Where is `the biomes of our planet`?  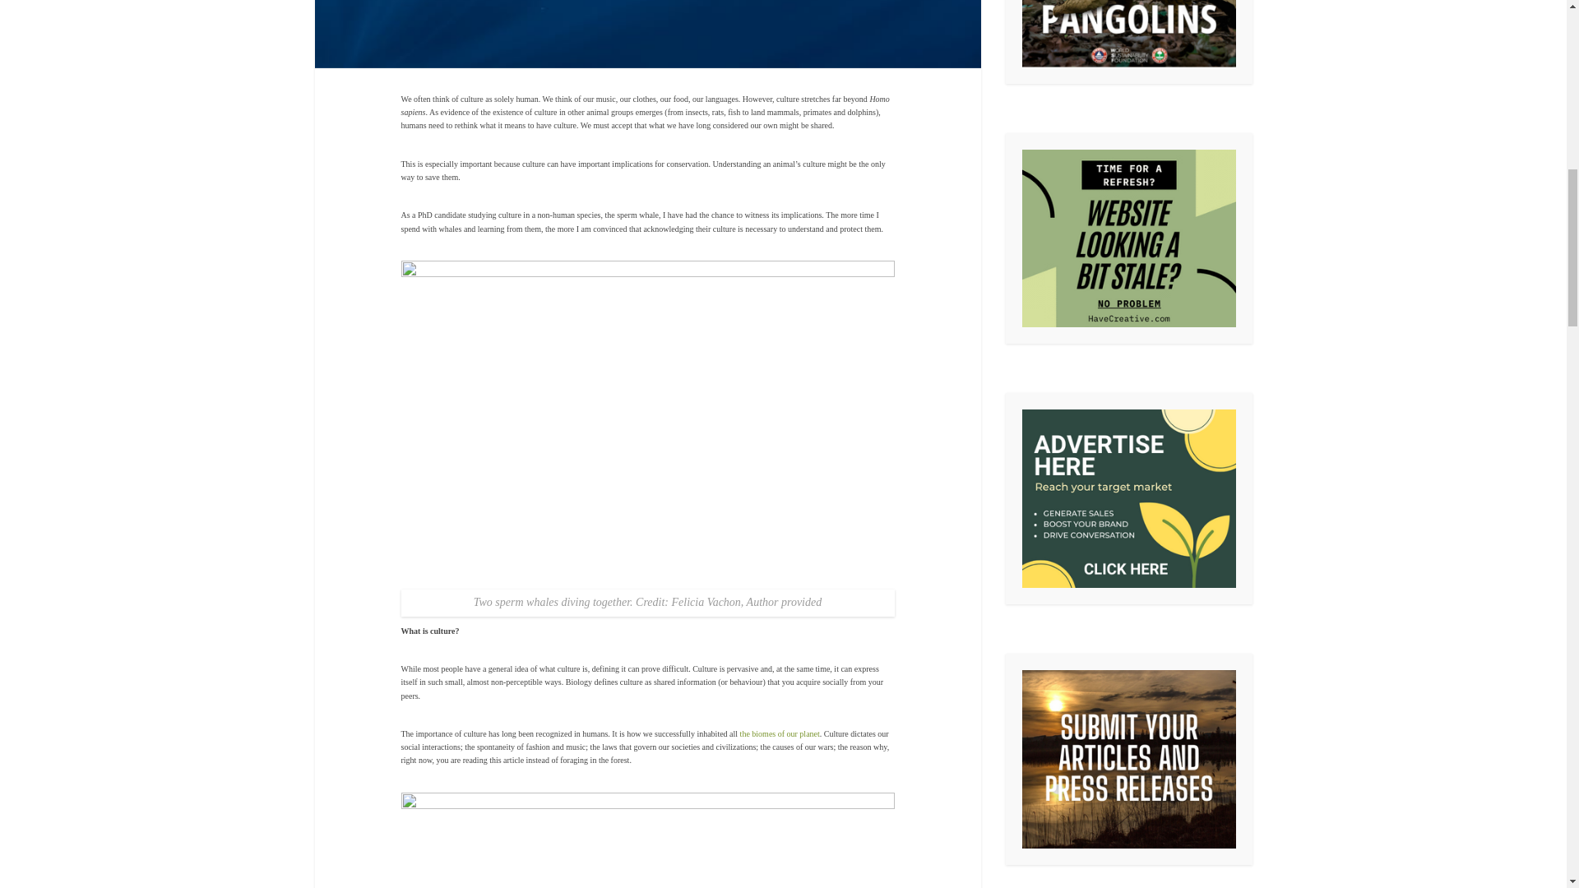 the biomes of our planet is located at coordinates (780, 733).